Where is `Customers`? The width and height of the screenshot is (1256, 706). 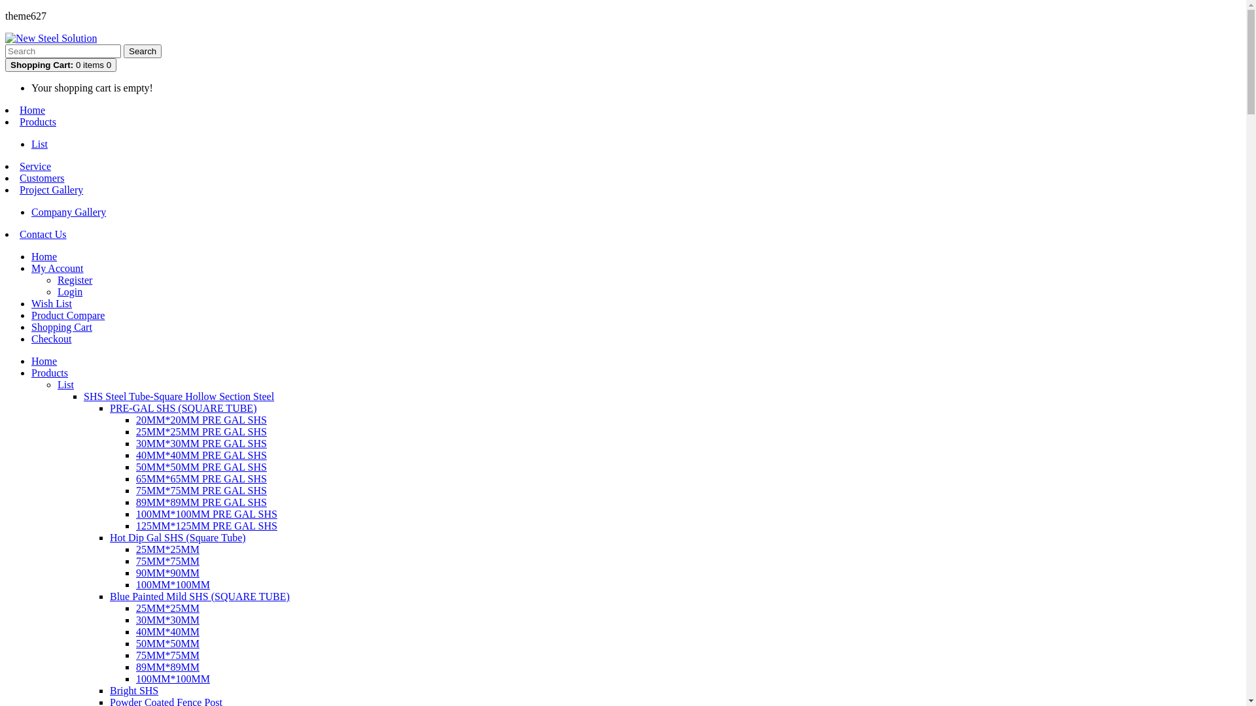 Customers is located at coordinates (42, 178).